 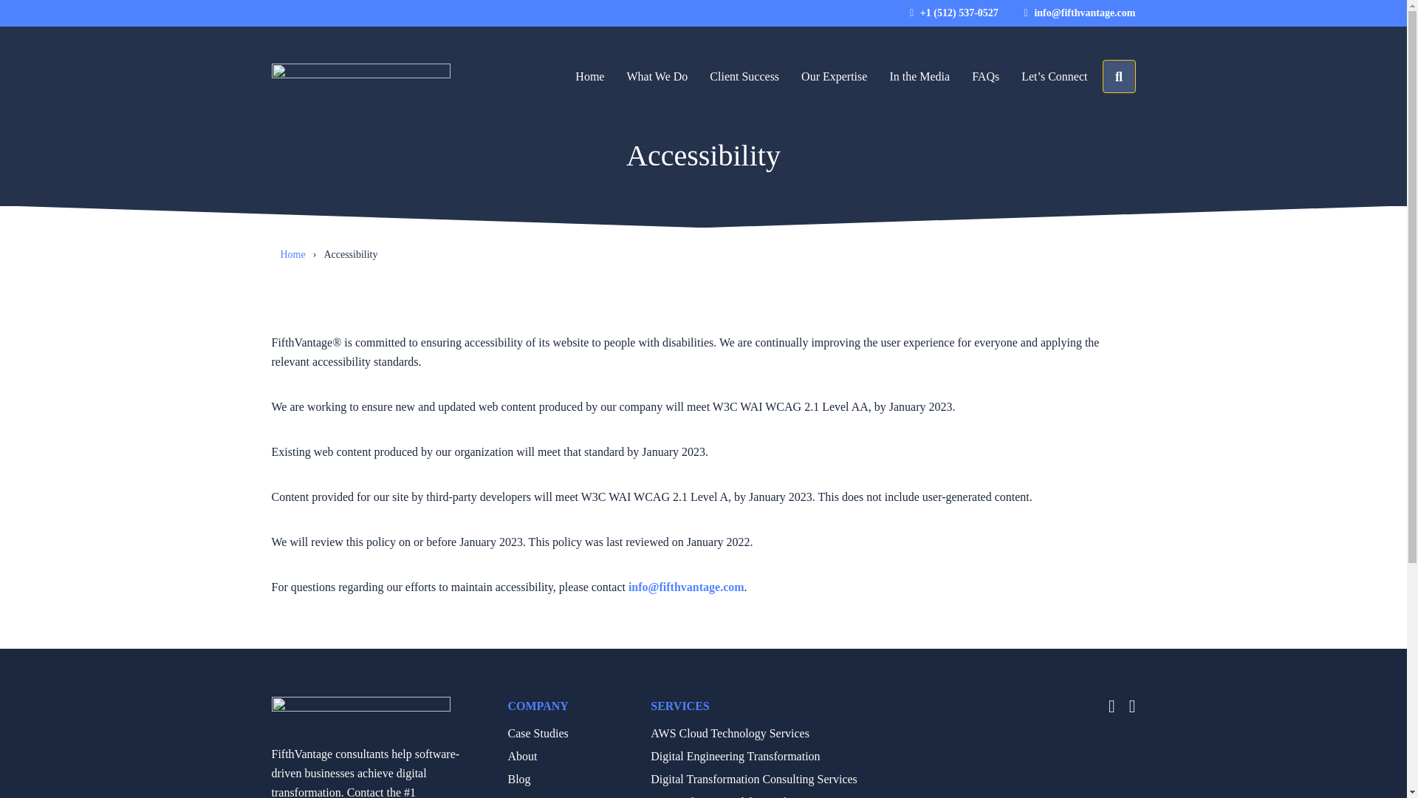 I want to click on FAQs, so click(x=985, y=75).